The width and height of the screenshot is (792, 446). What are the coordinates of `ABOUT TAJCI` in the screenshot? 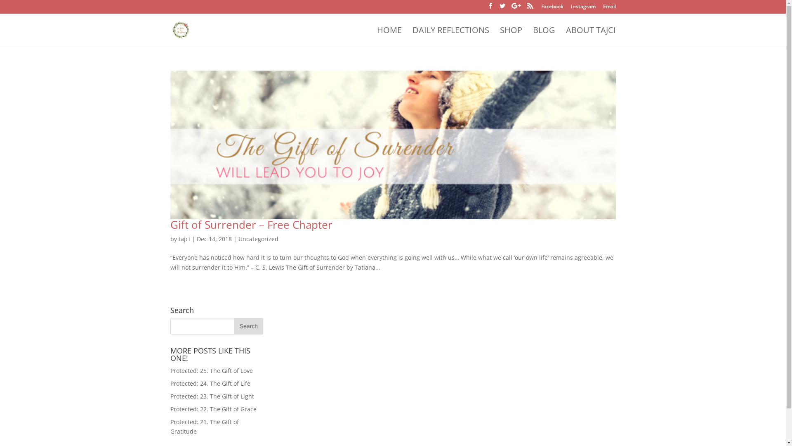 It's located at (591, 37).